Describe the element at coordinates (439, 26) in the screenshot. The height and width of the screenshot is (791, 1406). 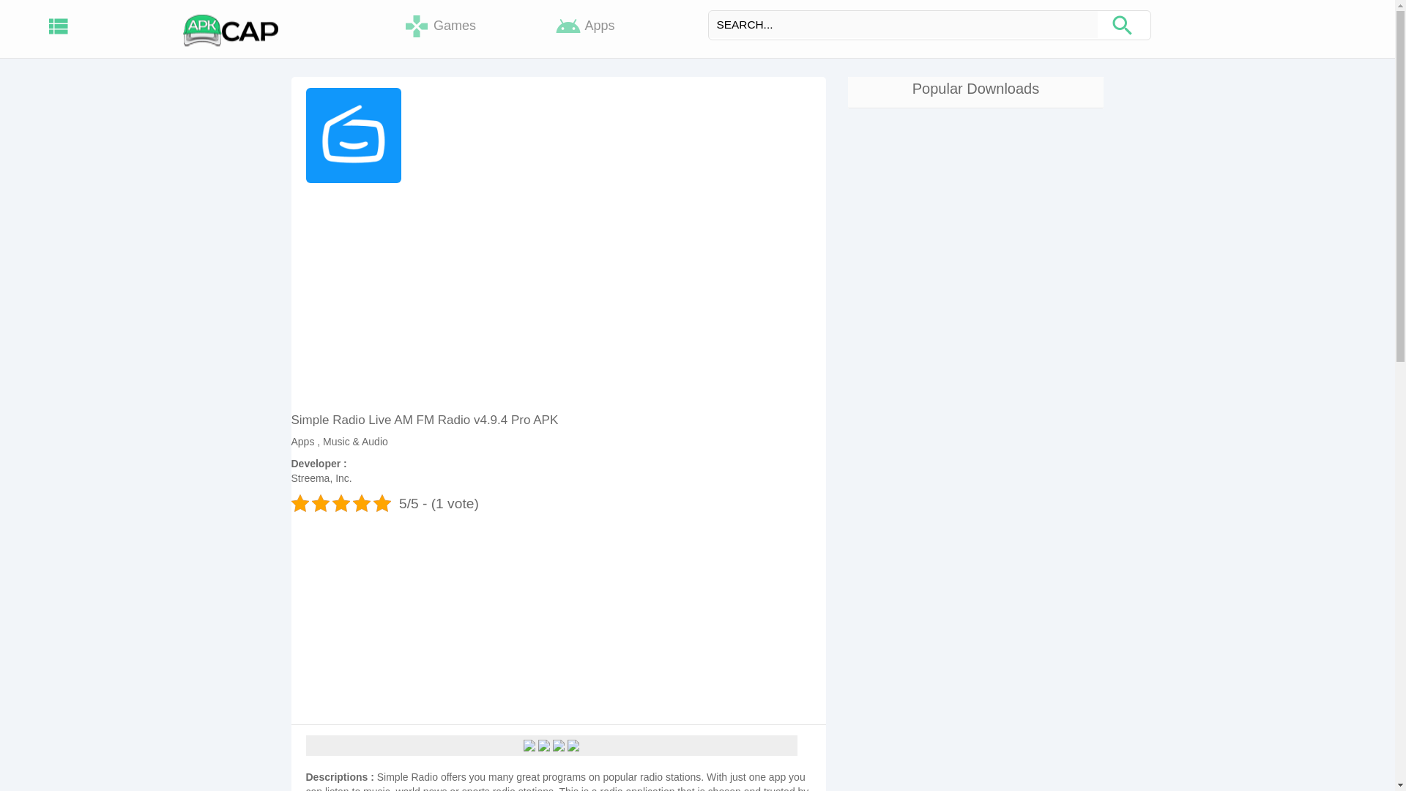
I see `Games` at that location.